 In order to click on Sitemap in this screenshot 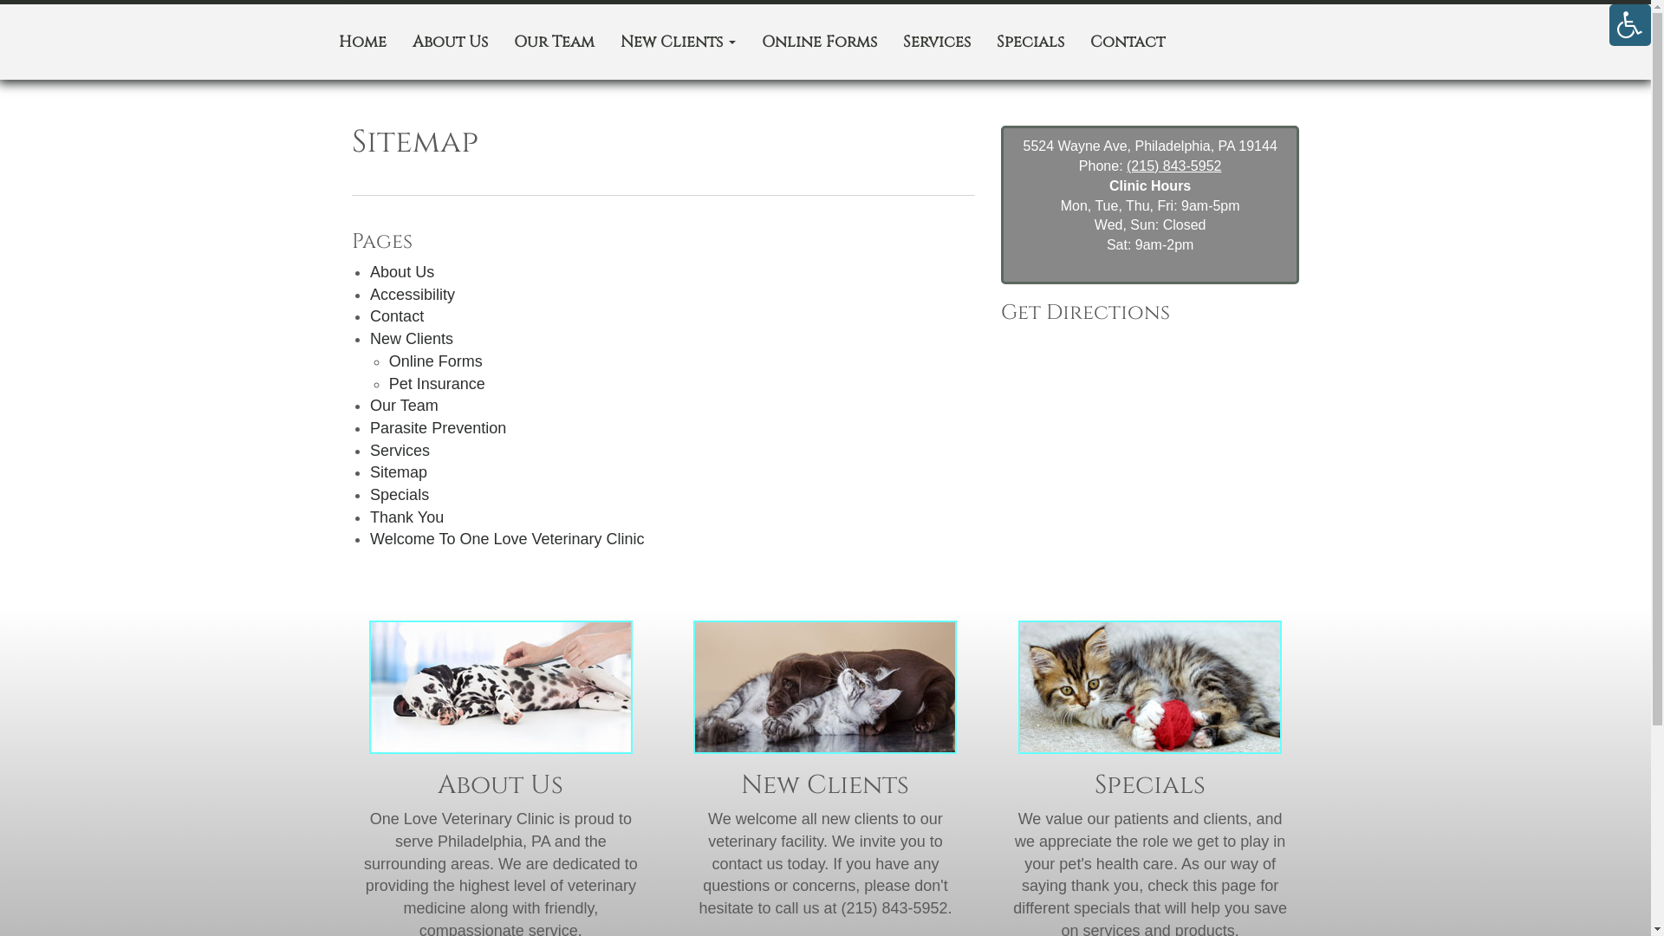, I will do `click(399, 472)`.